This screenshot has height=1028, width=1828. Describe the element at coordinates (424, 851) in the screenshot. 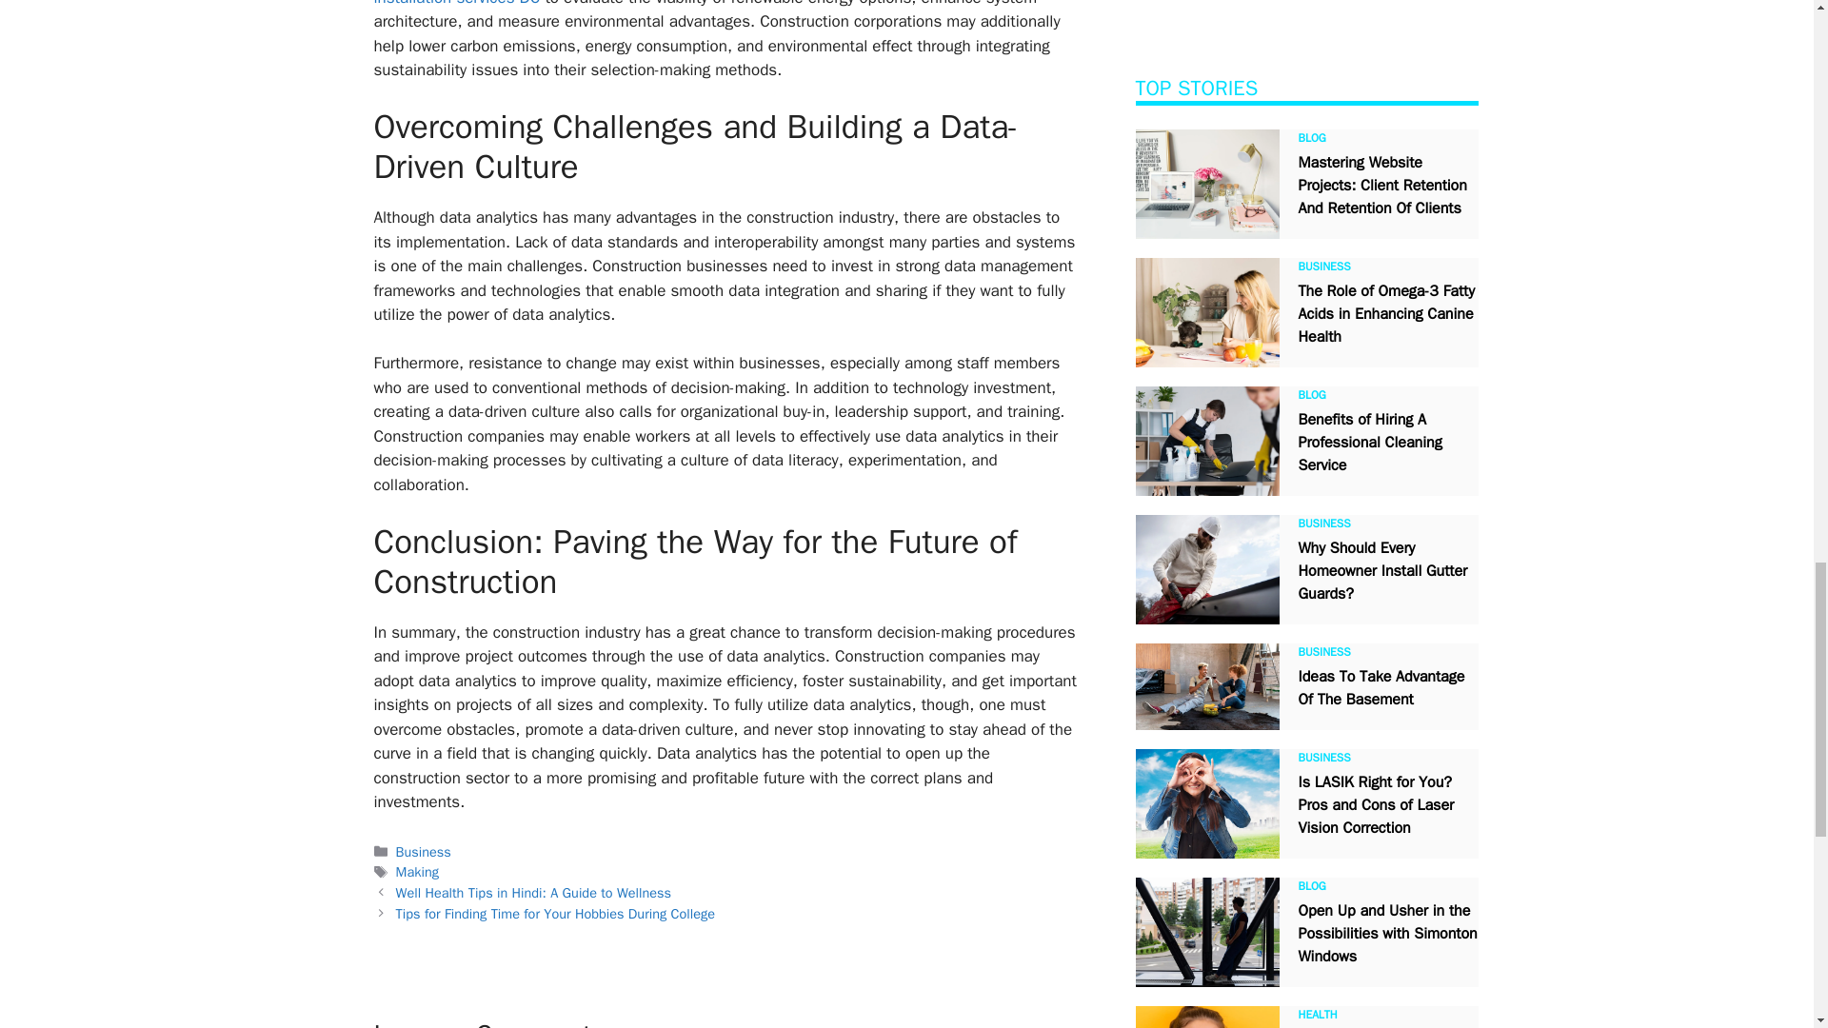

I see `Business` at that location.